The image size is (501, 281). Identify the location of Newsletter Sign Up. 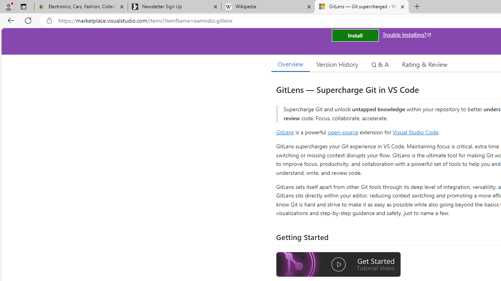
(174, 7).